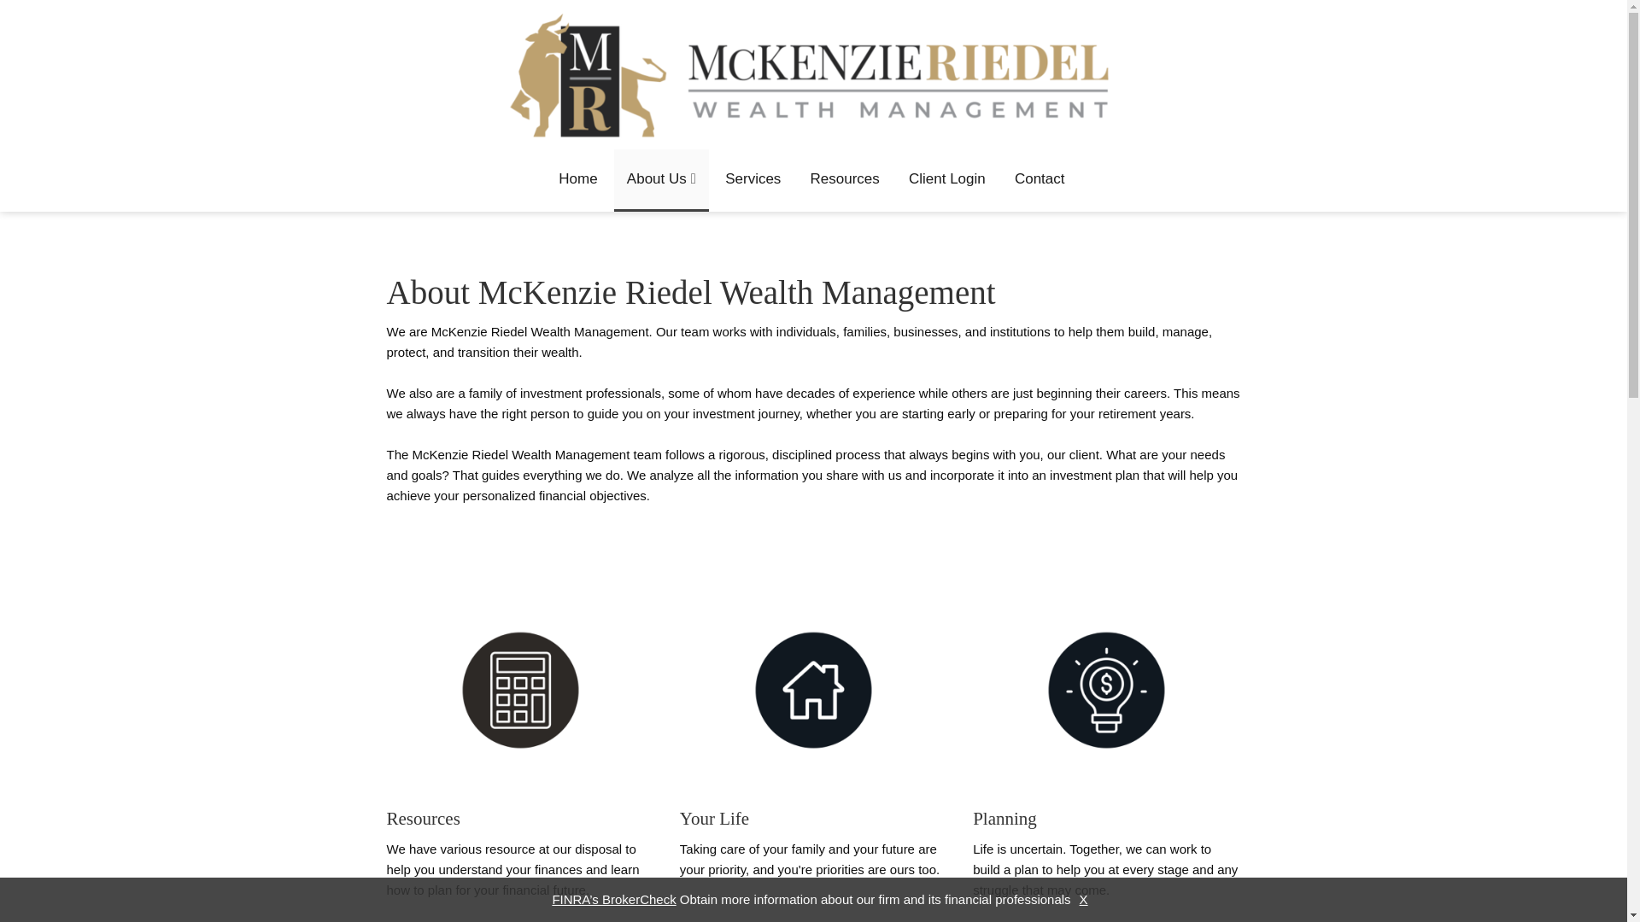 This screenshot has height=922, width=1640. What do you see at coordinates (1080, 900) in the screenshot?
I see `X` at bounding box center [1080, 900].